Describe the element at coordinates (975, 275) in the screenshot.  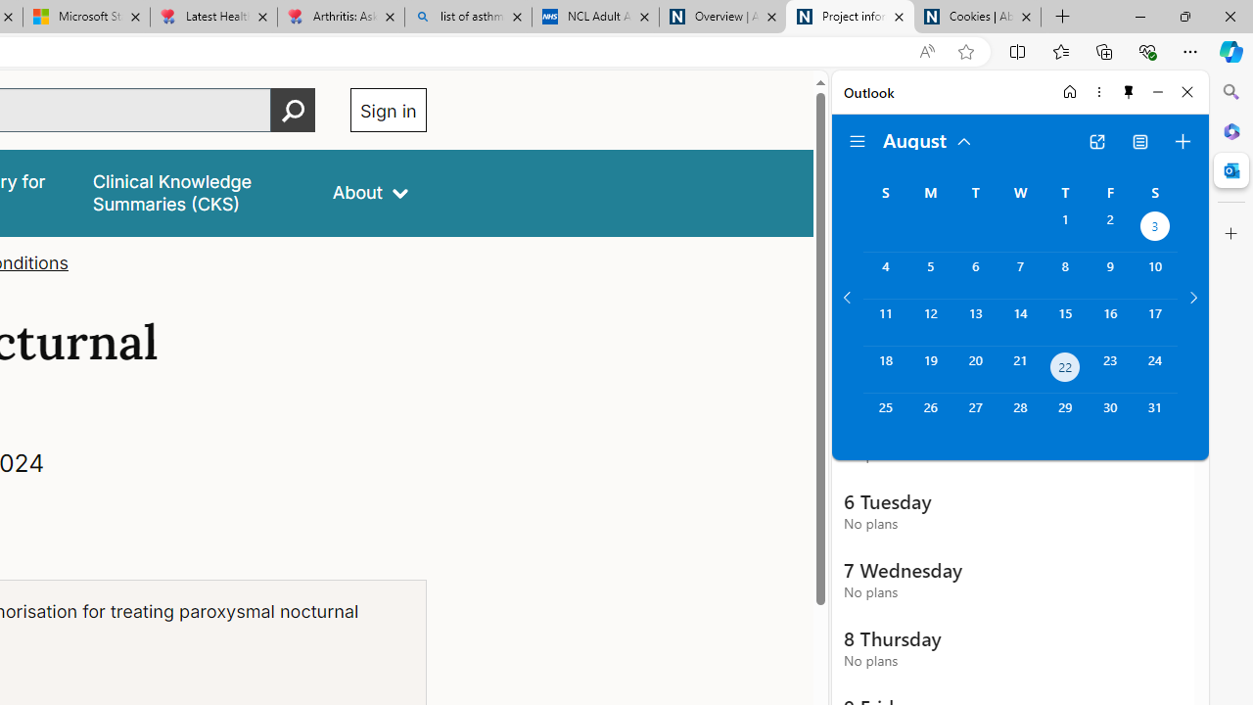
I see `Tuesday, August 6, 2024. ` at that location.